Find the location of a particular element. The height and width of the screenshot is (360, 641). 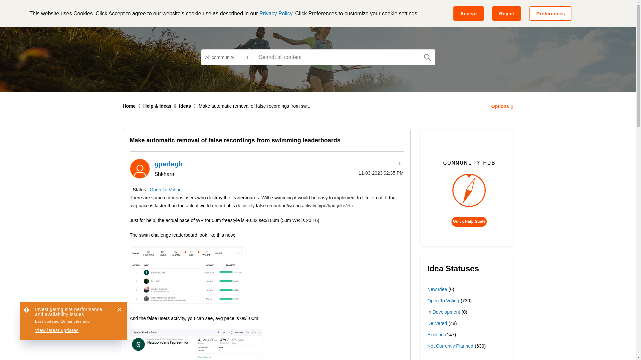

Posted on is located at coordinates (372, 173).